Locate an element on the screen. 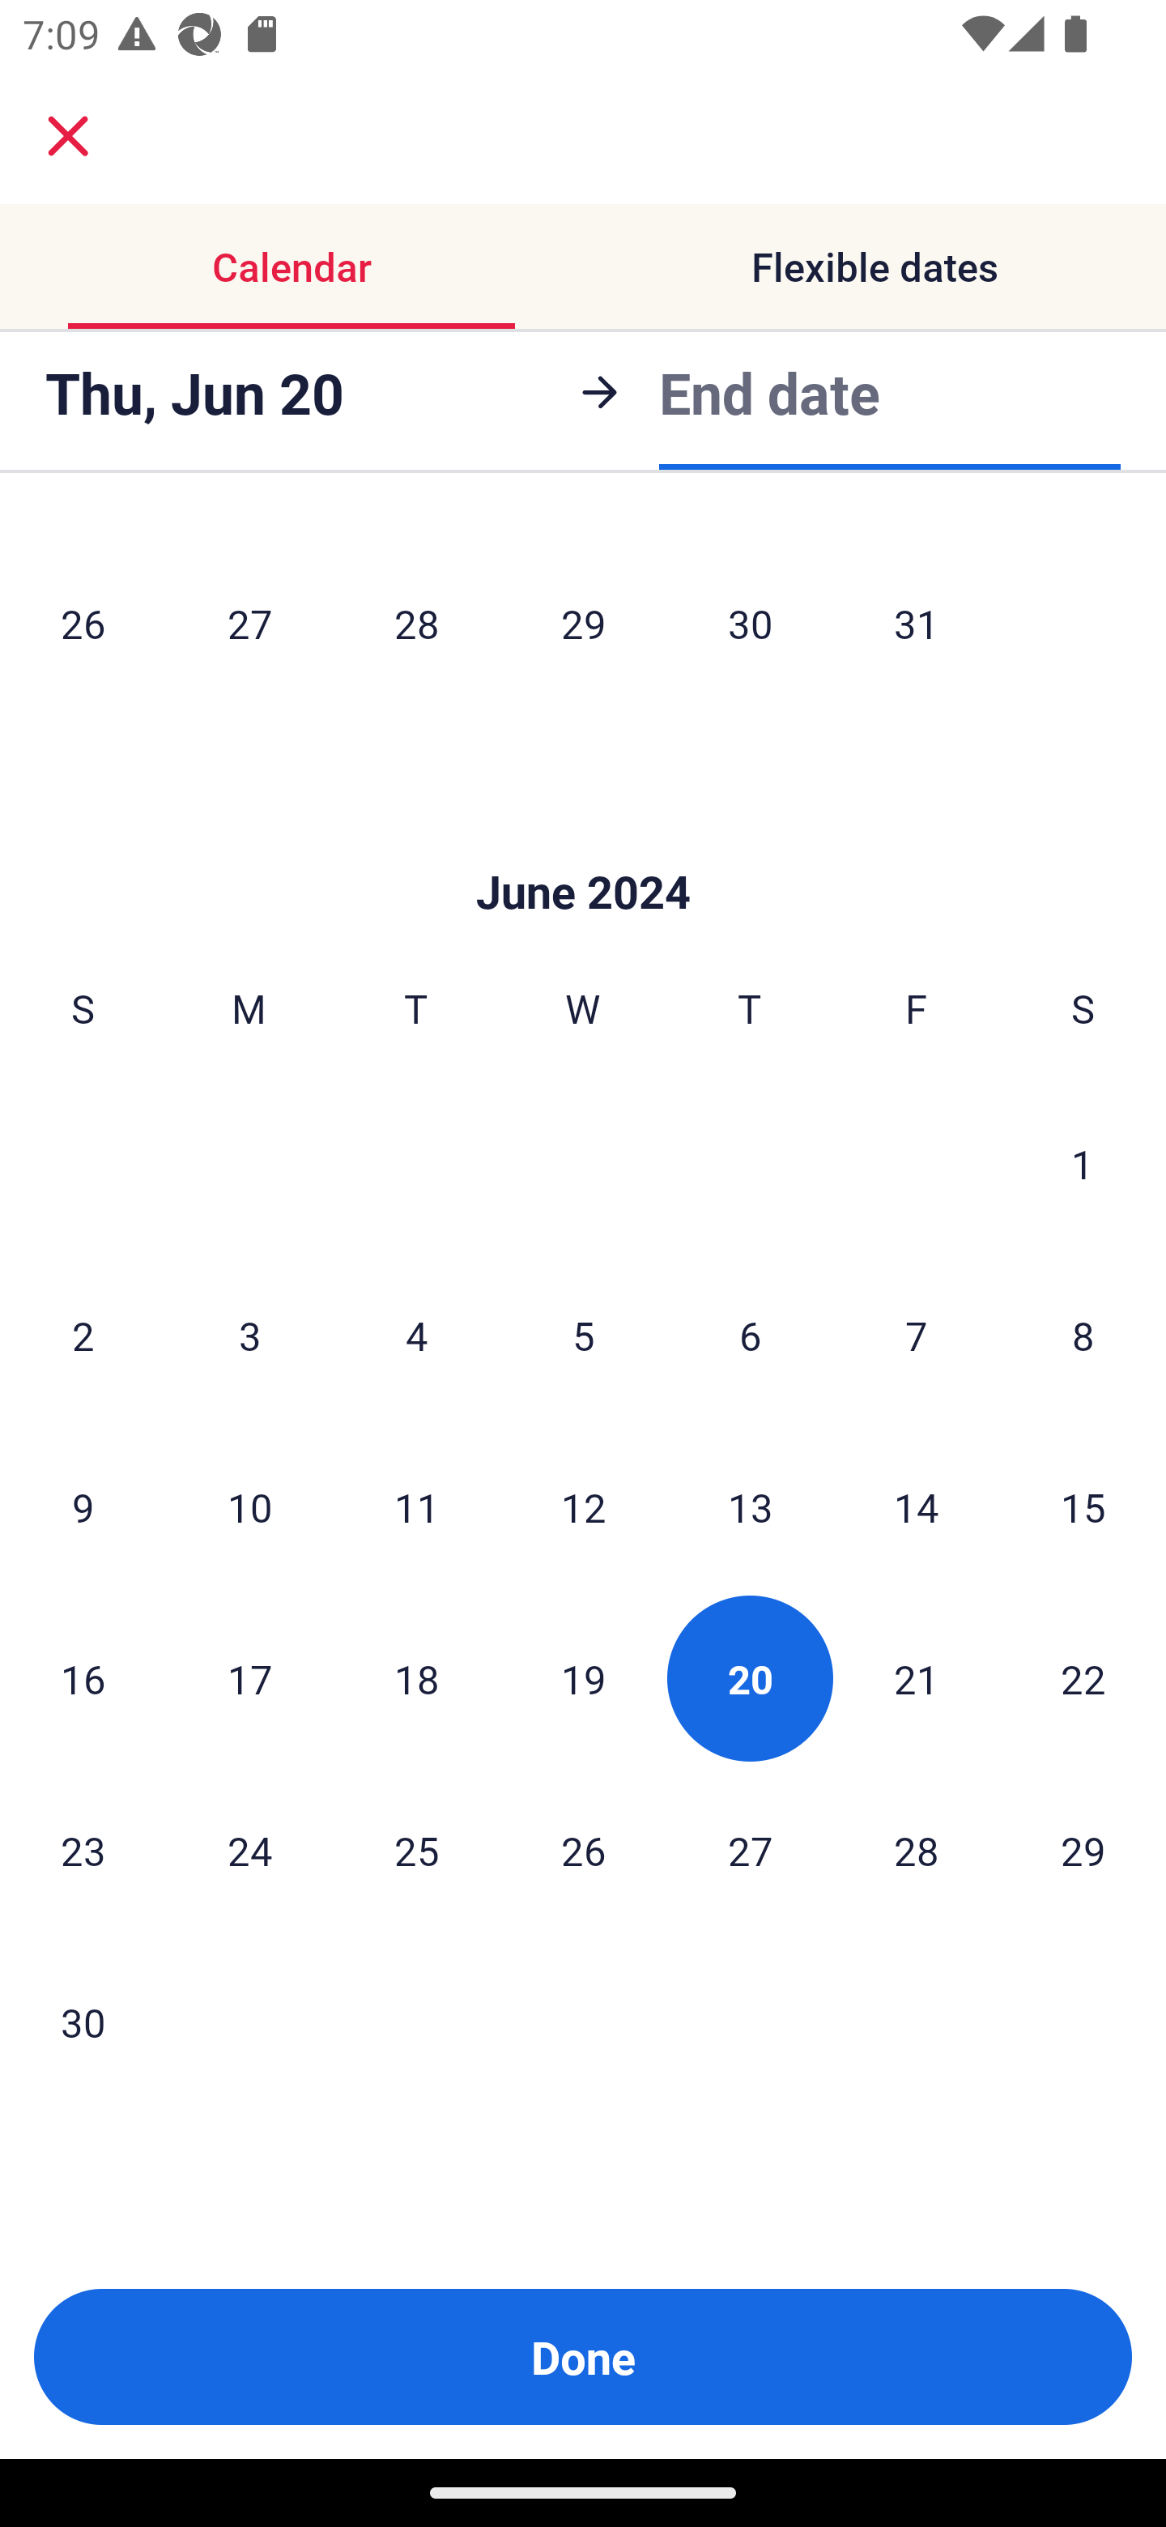 The image size is (1166, 2527). Done is located at coordinates (583, 2357).